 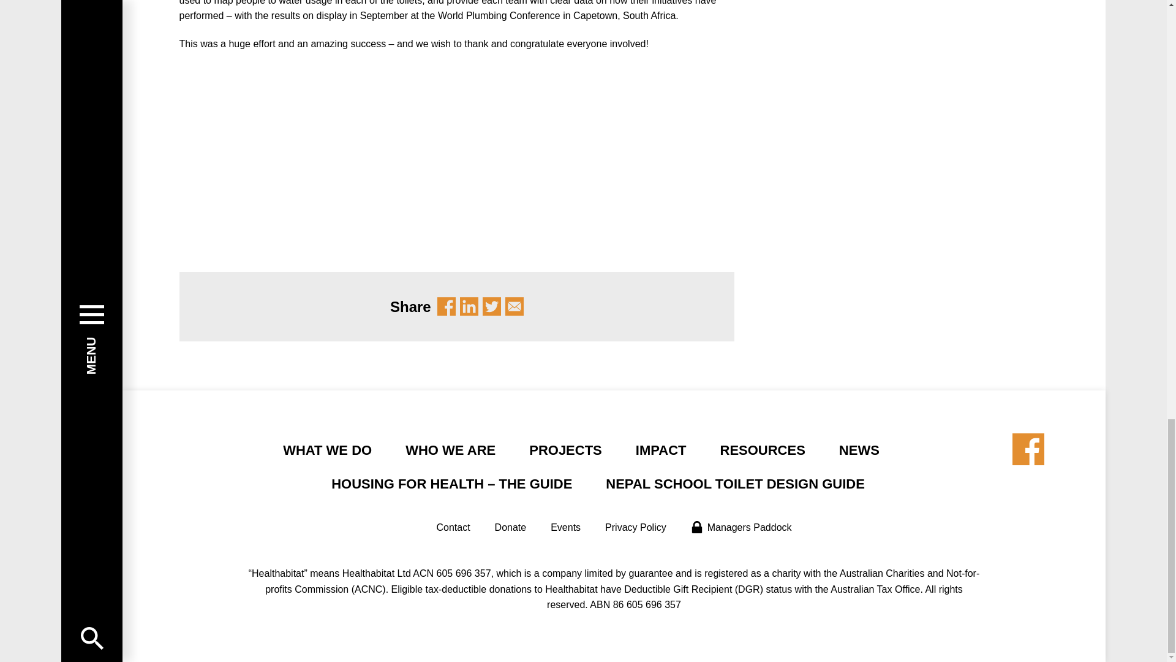 I want to click on Donate, so click(x=511, y=527).